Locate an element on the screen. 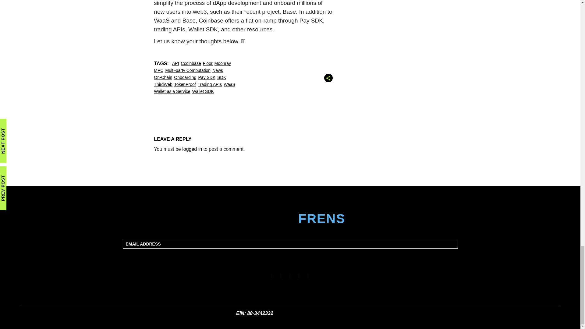  Ccoinbase is located at coordinates (191, 63).